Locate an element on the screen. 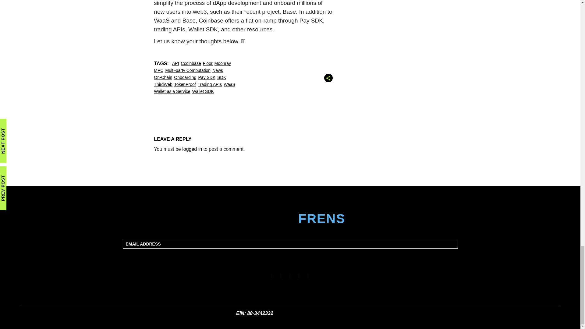  Ccoinbase is located at coordinates (191, 63).